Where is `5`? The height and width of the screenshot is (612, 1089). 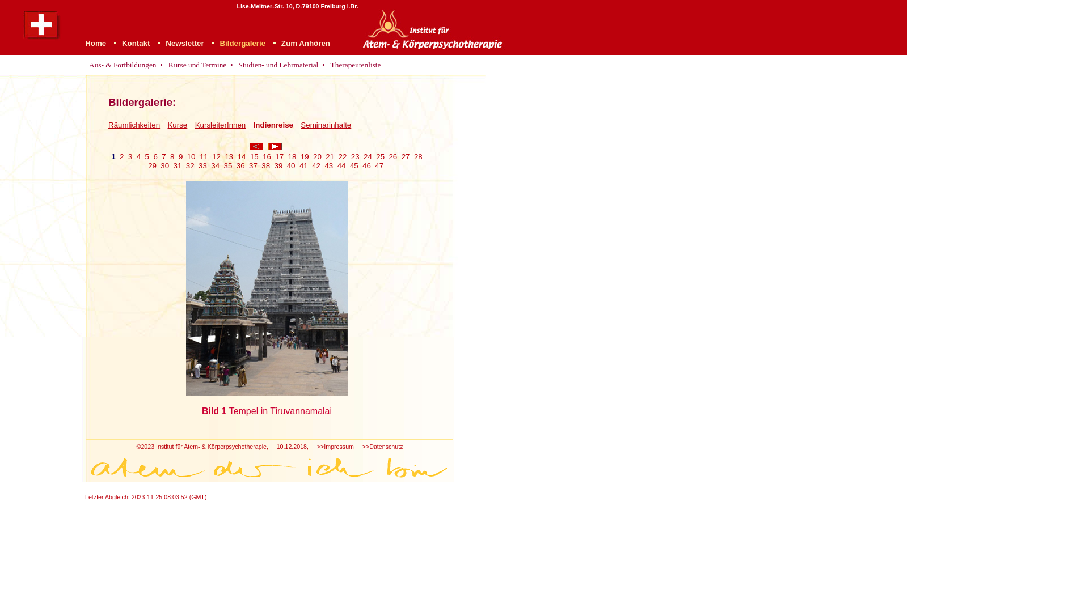 5 is located at coordinates (147, 156).